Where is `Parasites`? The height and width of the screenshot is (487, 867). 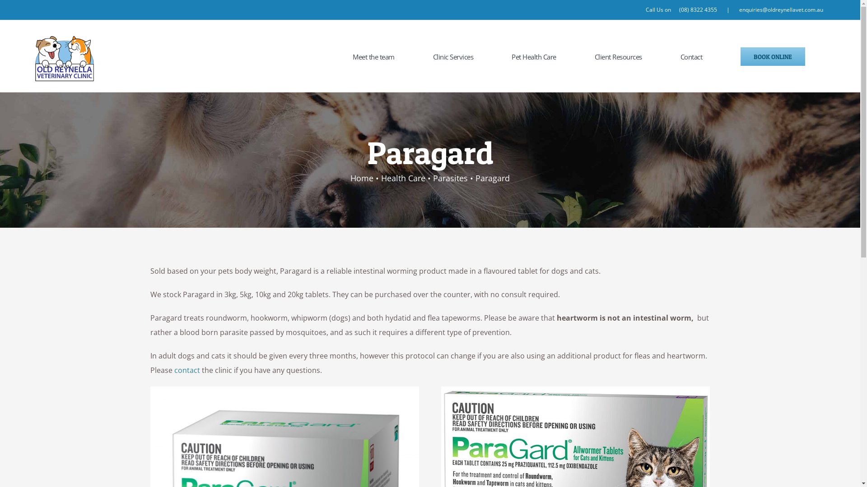
Parasites is located at coordinates (451, 178).